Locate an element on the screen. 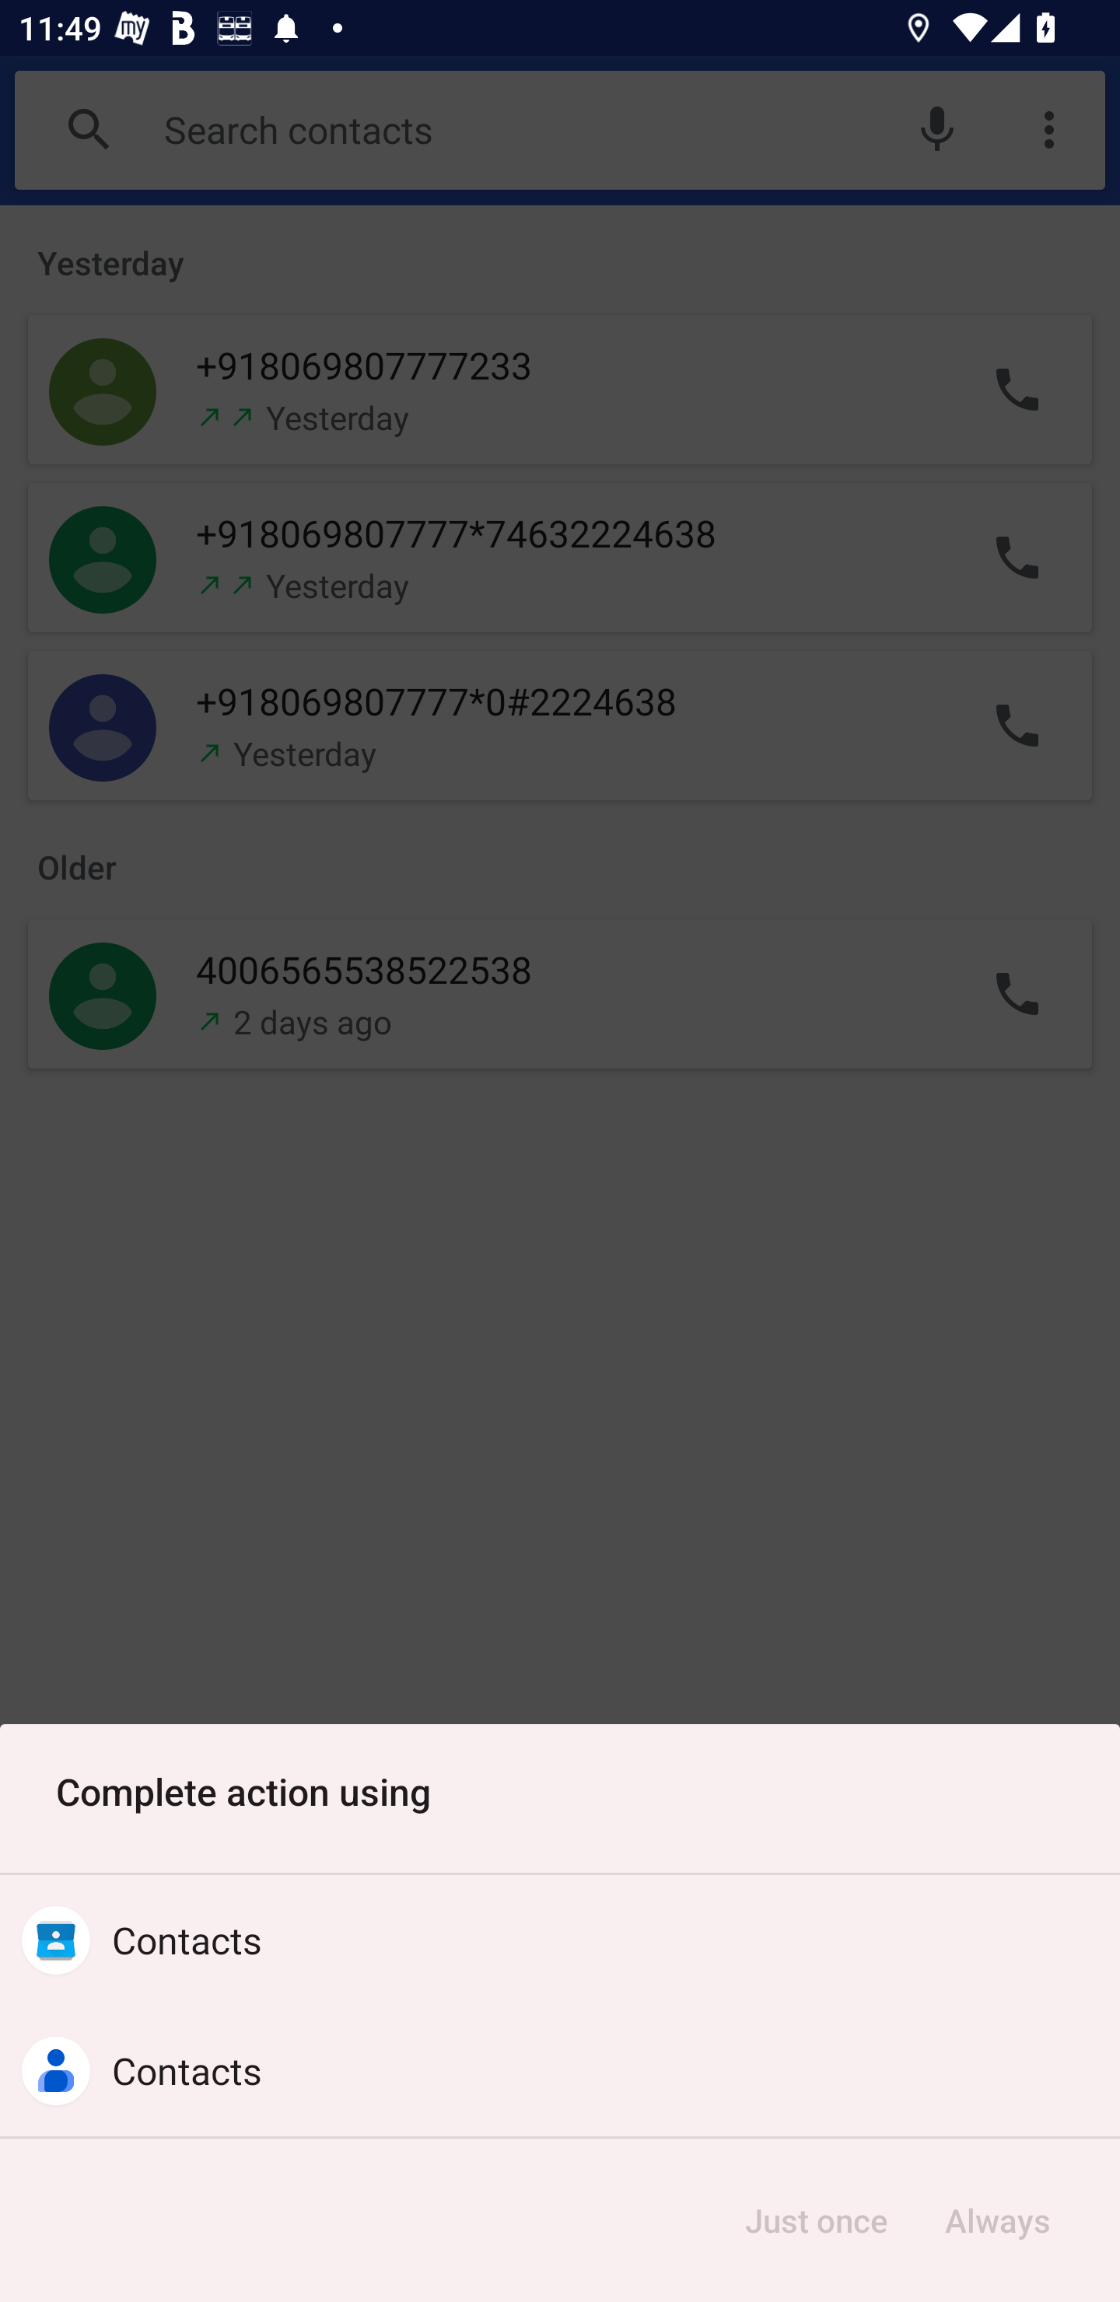 The width and height of the screenshot is (1120, 2302). Always is located at coordinates (996, 2220).